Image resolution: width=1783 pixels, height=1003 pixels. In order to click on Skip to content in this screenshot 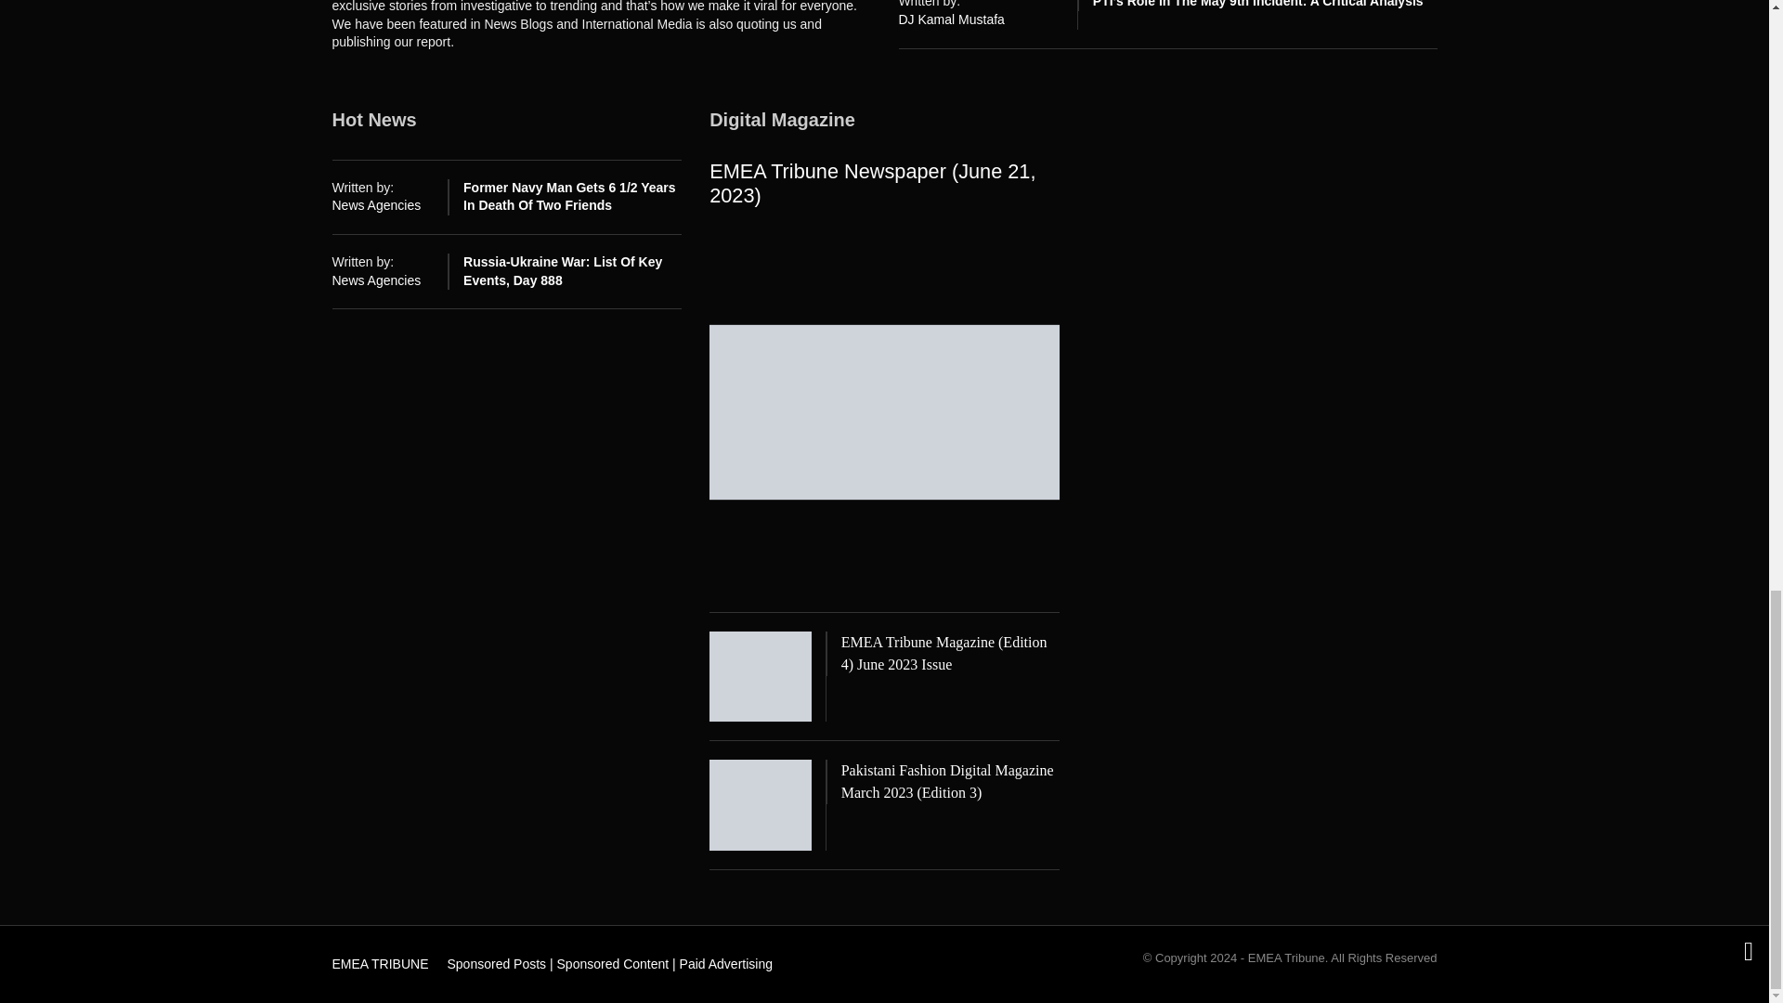, I will do `click(371, 958)`.